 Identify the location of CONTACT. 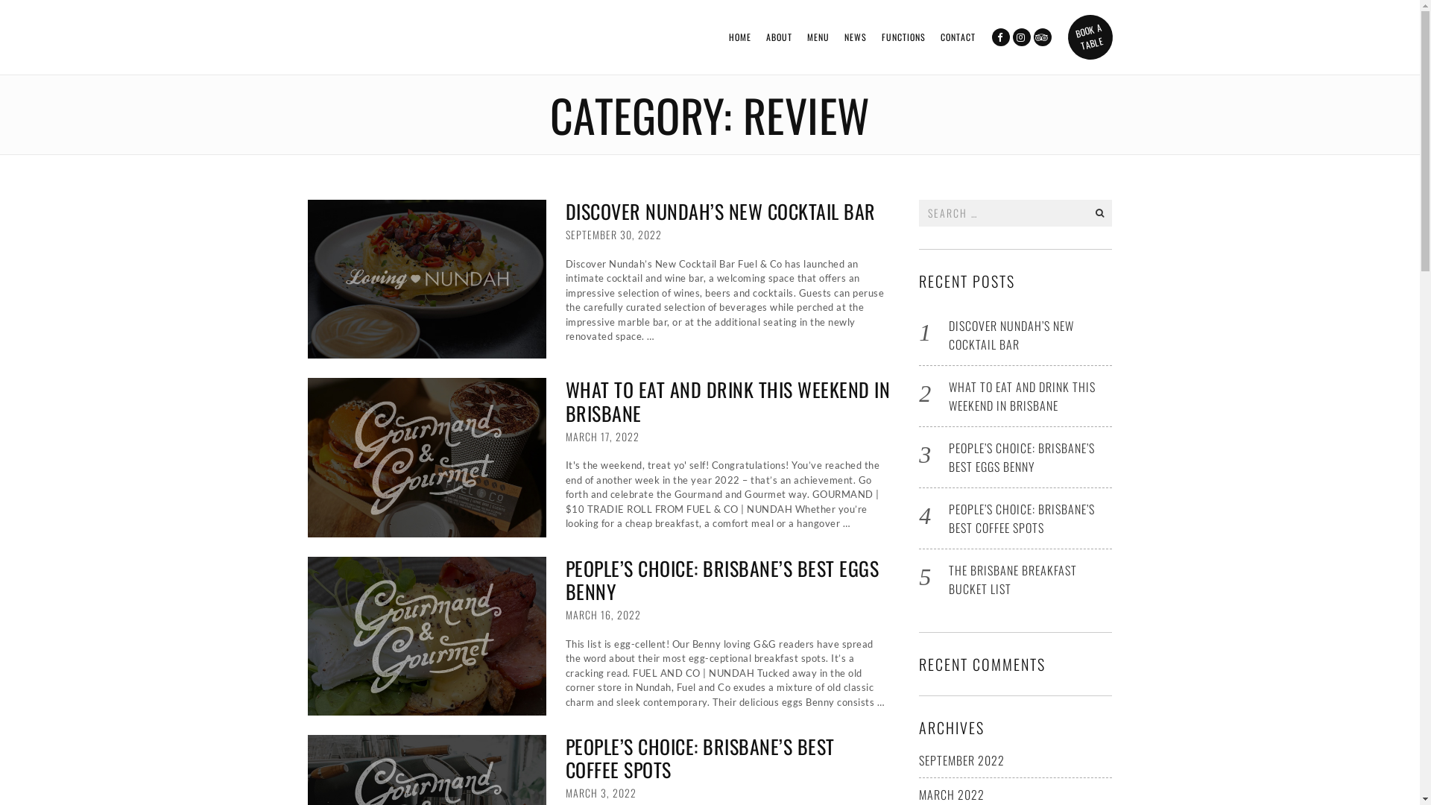
(958, 37).